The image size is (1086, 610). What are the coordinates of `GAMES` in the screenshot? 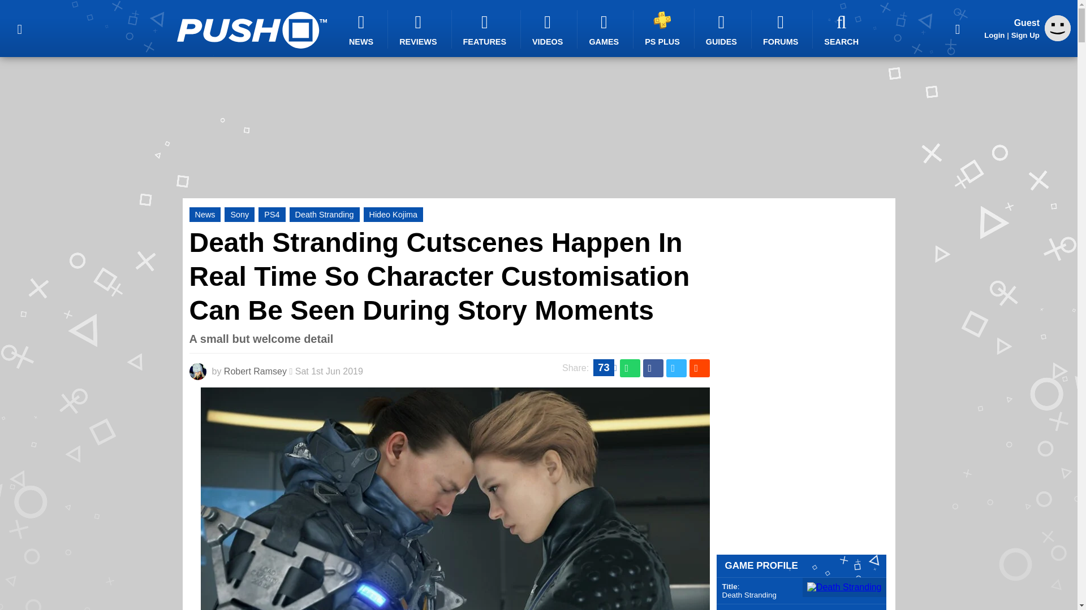 It's located at (605, 29).